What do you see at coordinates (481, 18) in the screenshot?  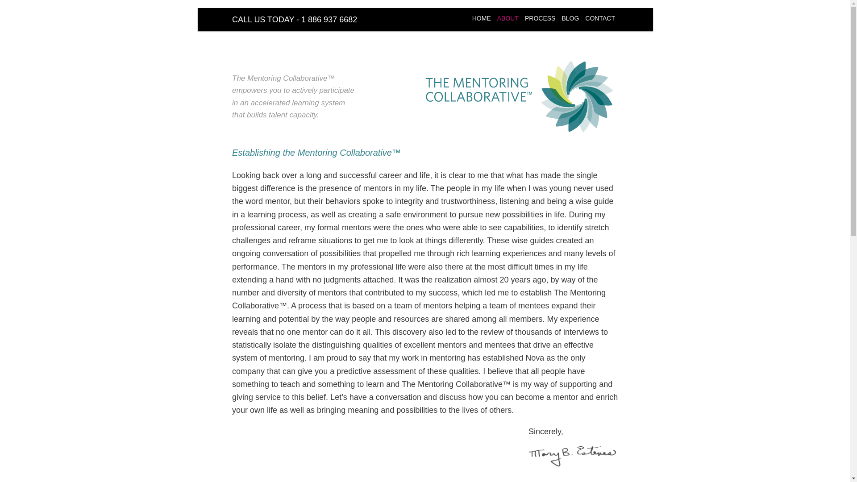 I see `HOME` at bounding box center [481, 18].